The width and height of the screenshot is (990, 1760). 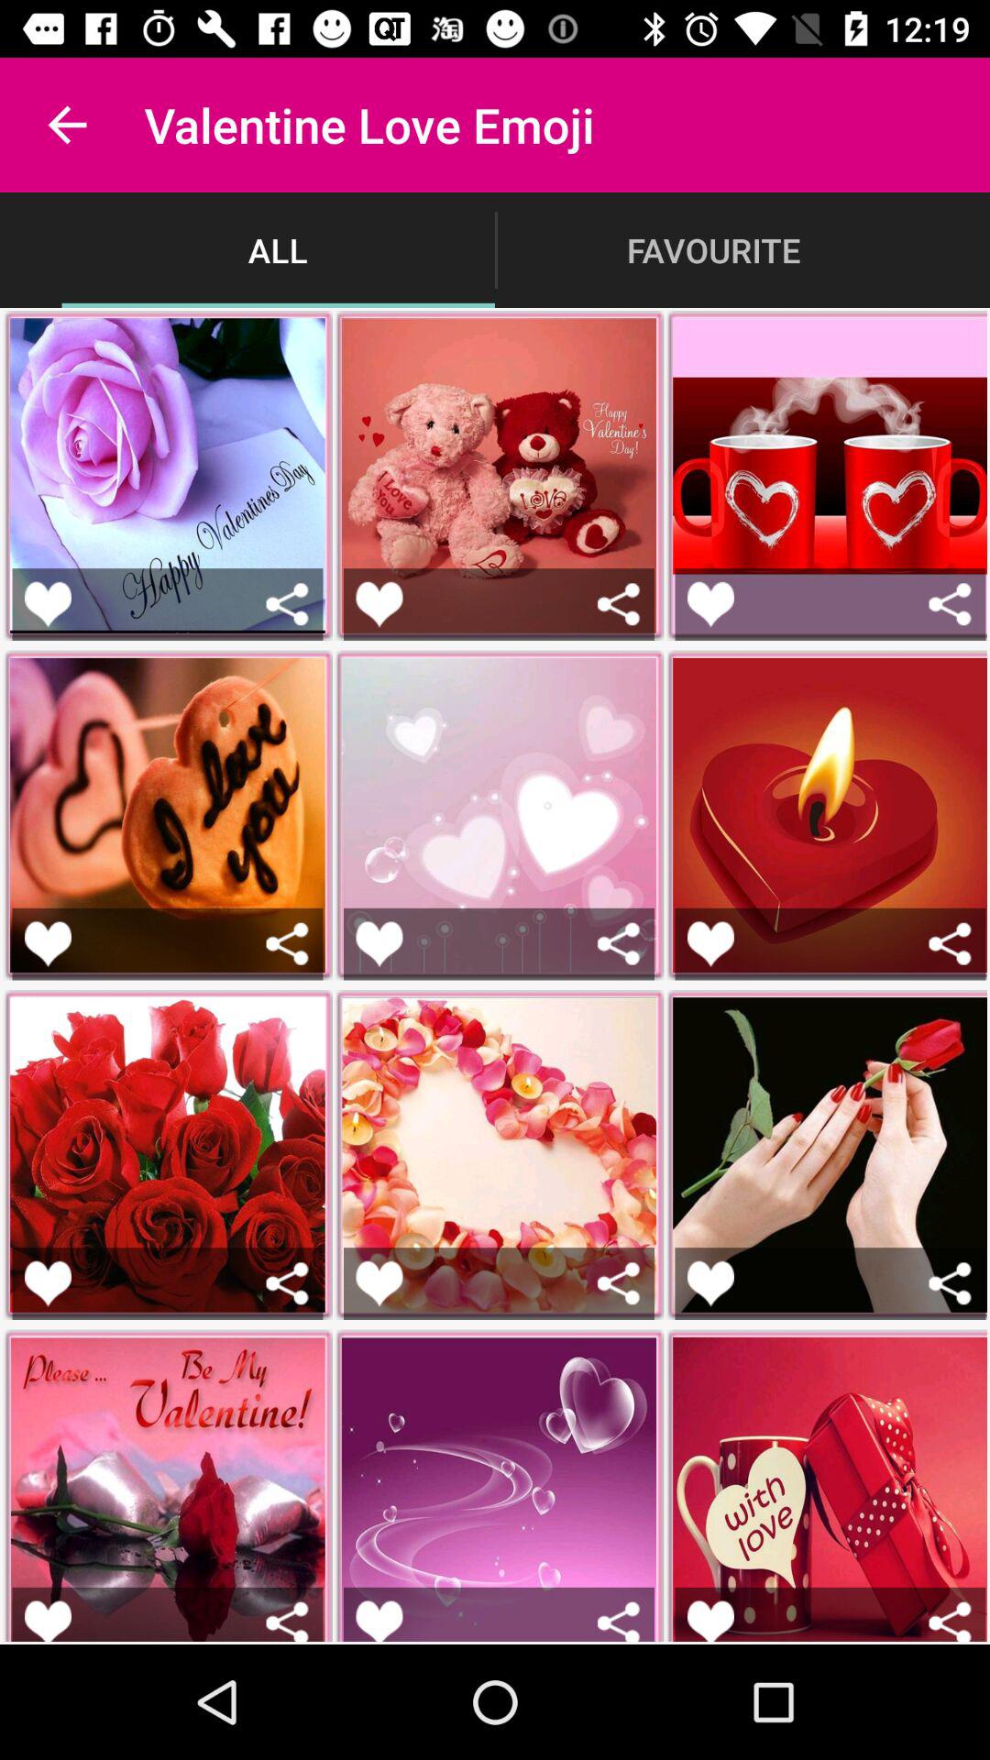 What do you see at coordinates (48, 603) in the screenshot?
I see `this is a proposal card` at bounding box center [48, 603].